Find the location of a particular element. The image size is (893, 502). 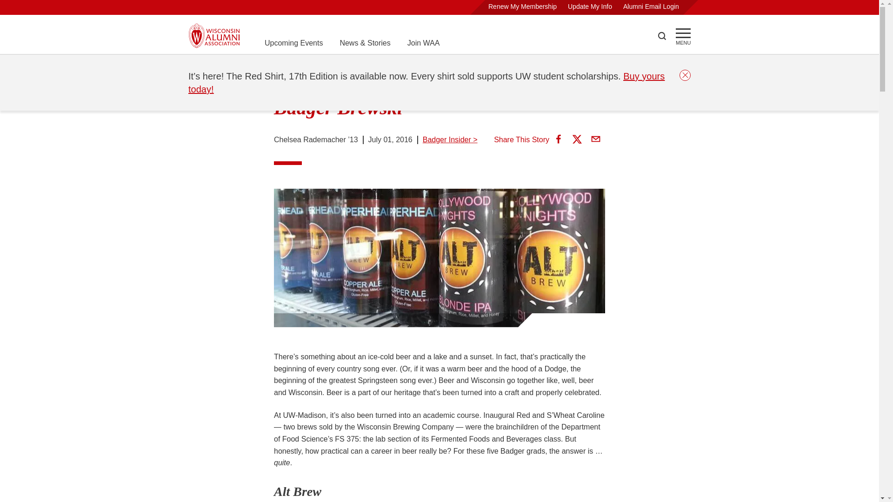

Home is located at coordinates (198, 66).